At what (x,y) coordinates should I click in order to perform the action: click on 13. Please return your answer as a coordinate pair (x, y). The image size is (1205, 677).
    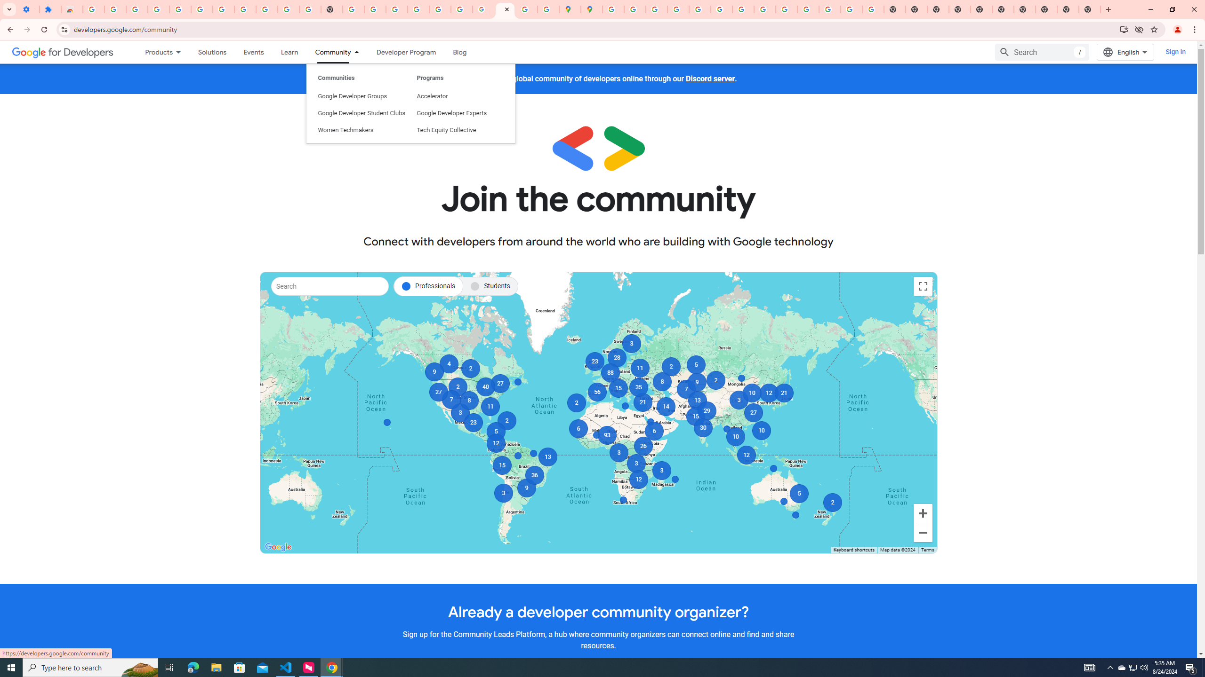
    Looking at the image, I should click on (547, 457).